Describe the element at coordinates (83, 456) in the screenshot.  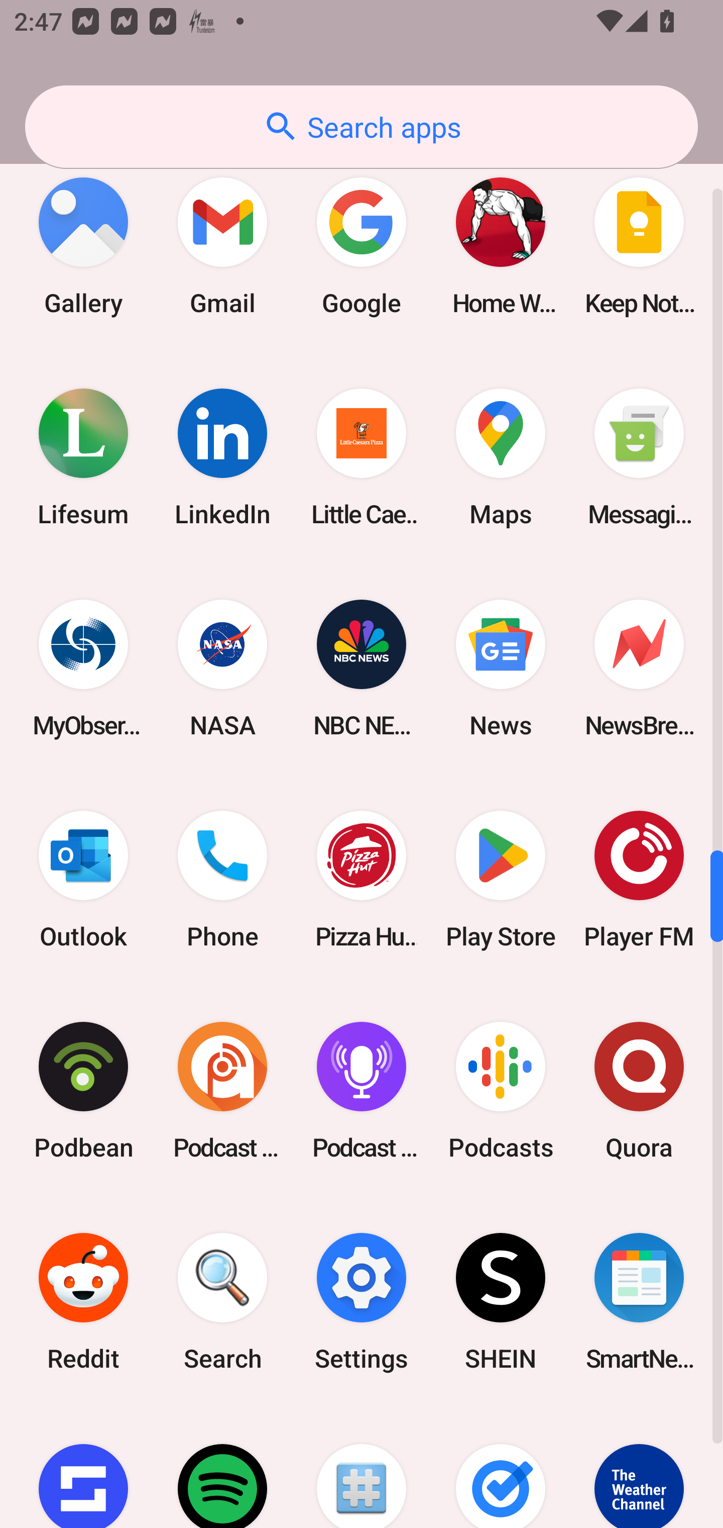
I see `Lifesum` at that location.